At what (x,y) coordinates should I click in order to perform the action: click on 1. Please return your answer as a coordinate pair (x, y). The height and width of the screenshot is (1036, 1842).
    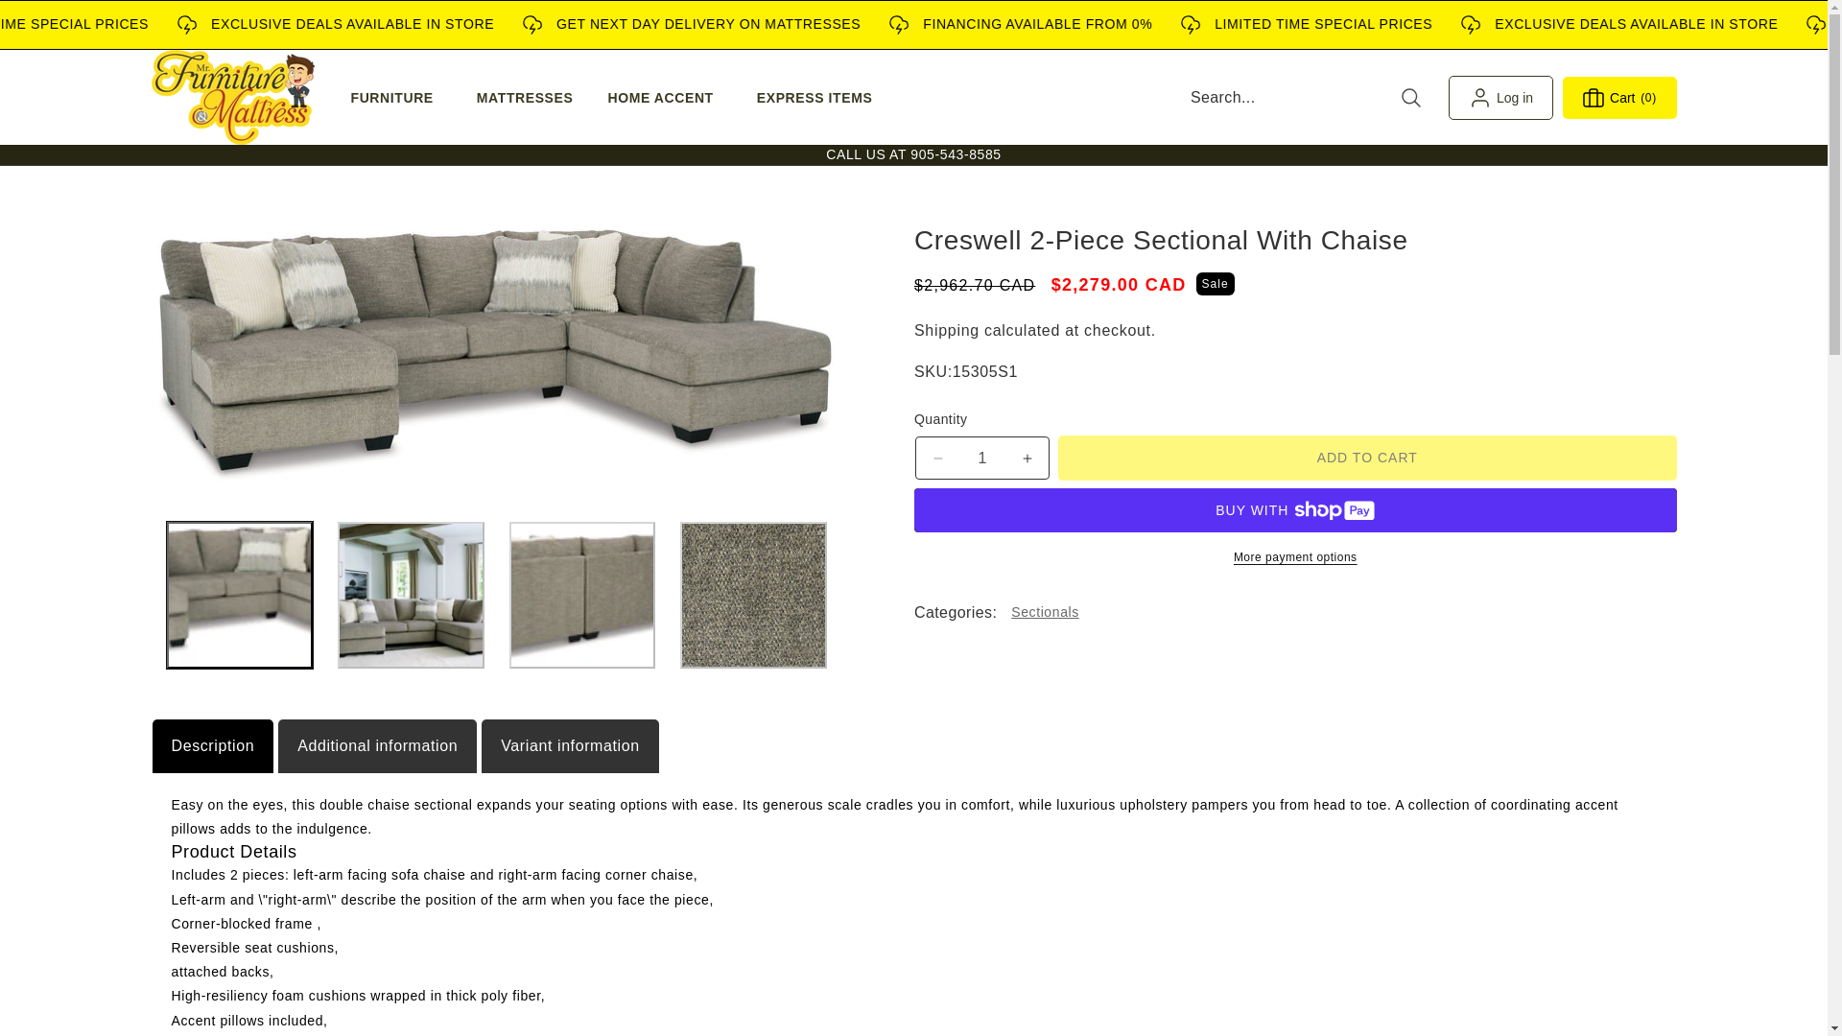
    Looking at the image, I should click on (981, 458).